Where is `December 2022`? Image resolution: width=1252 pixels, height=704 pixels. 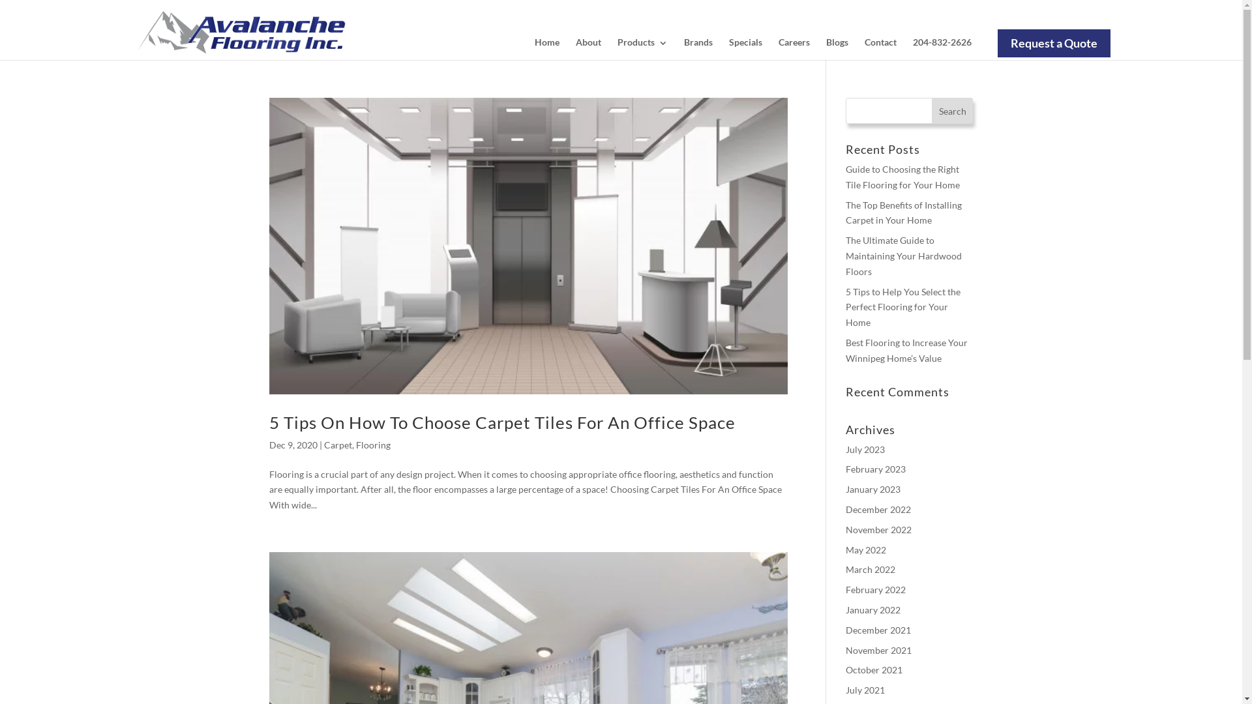 December 2022 is located at coordinates (878, 510).